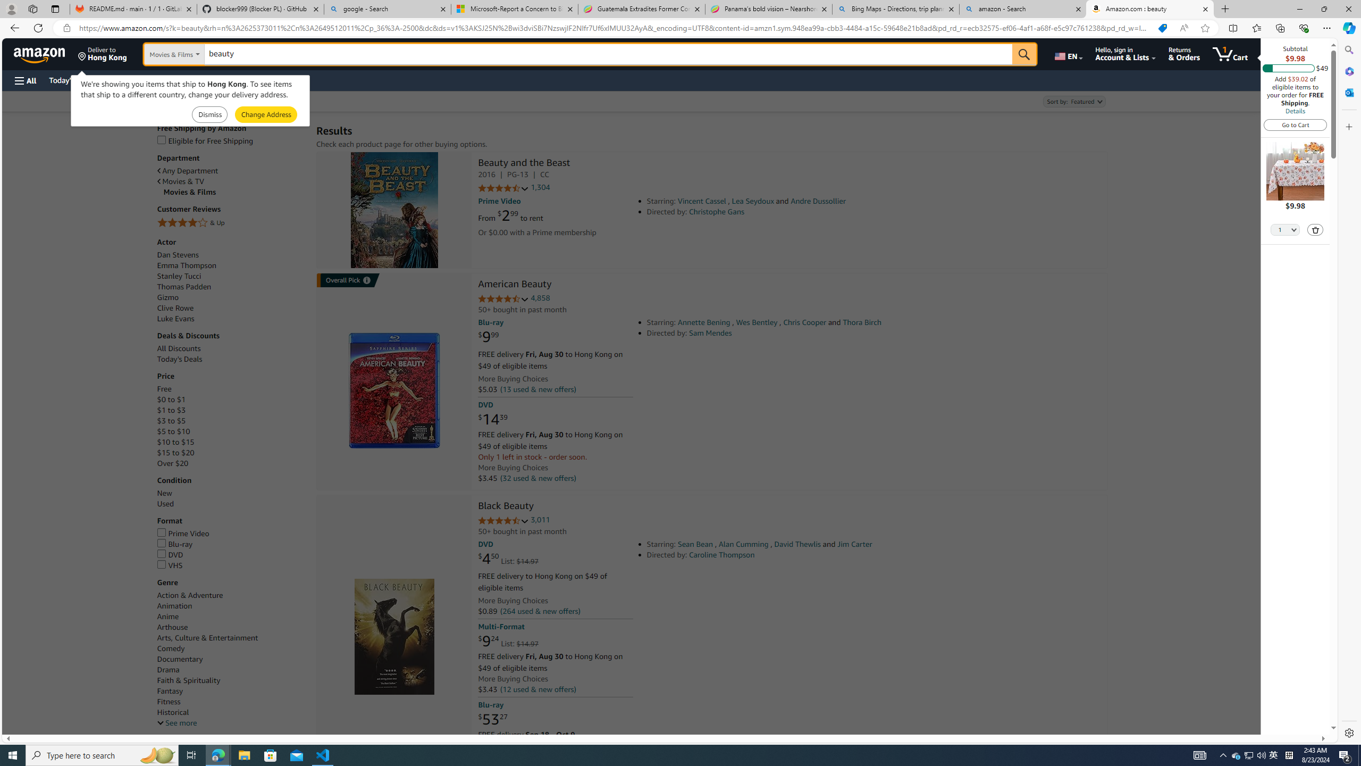 Image resolution: width=1361 pixels, height=766 pixels. What do you see at coordinates (174, 606) in the screenshot?
I see `Animation` at bounding box center [174, 606].